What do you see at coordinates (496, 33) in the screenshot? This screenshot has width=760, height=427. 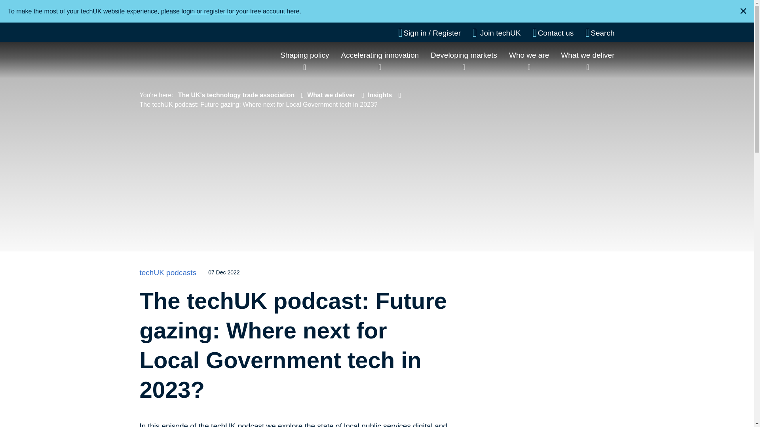 I see `Join techUK` at bounding box center [496, 33].